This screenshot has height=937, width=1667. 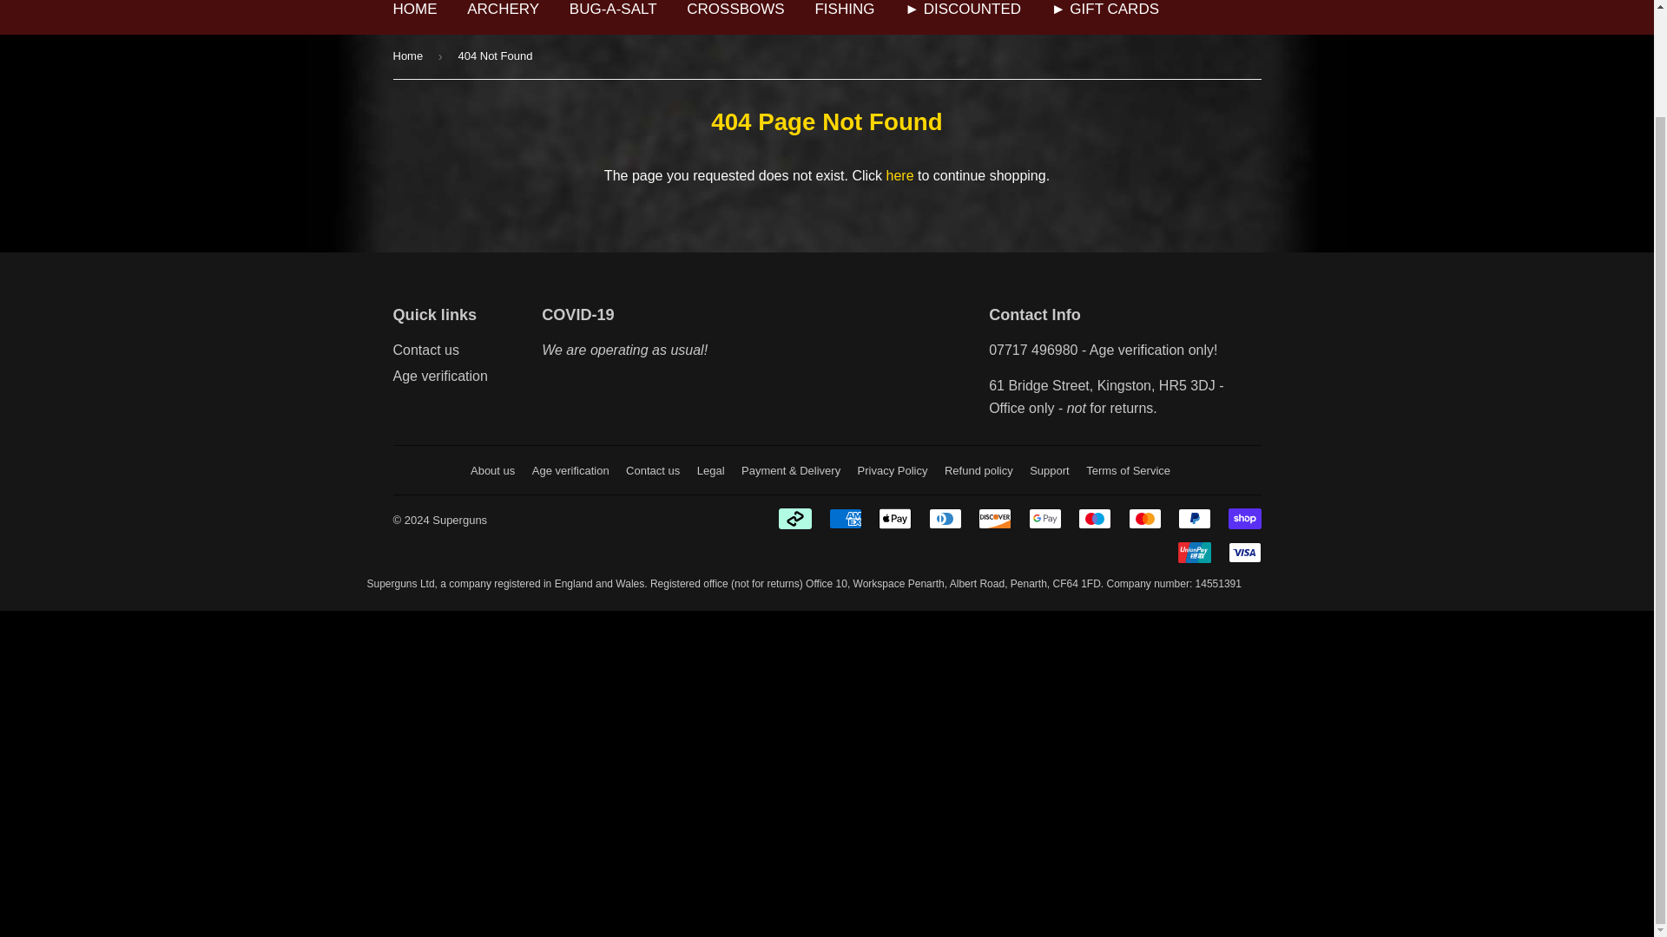 What do you see at coordinates (1195, 519) in the screenshot?
I see `PayPal` at bounding box center [1195, 519].